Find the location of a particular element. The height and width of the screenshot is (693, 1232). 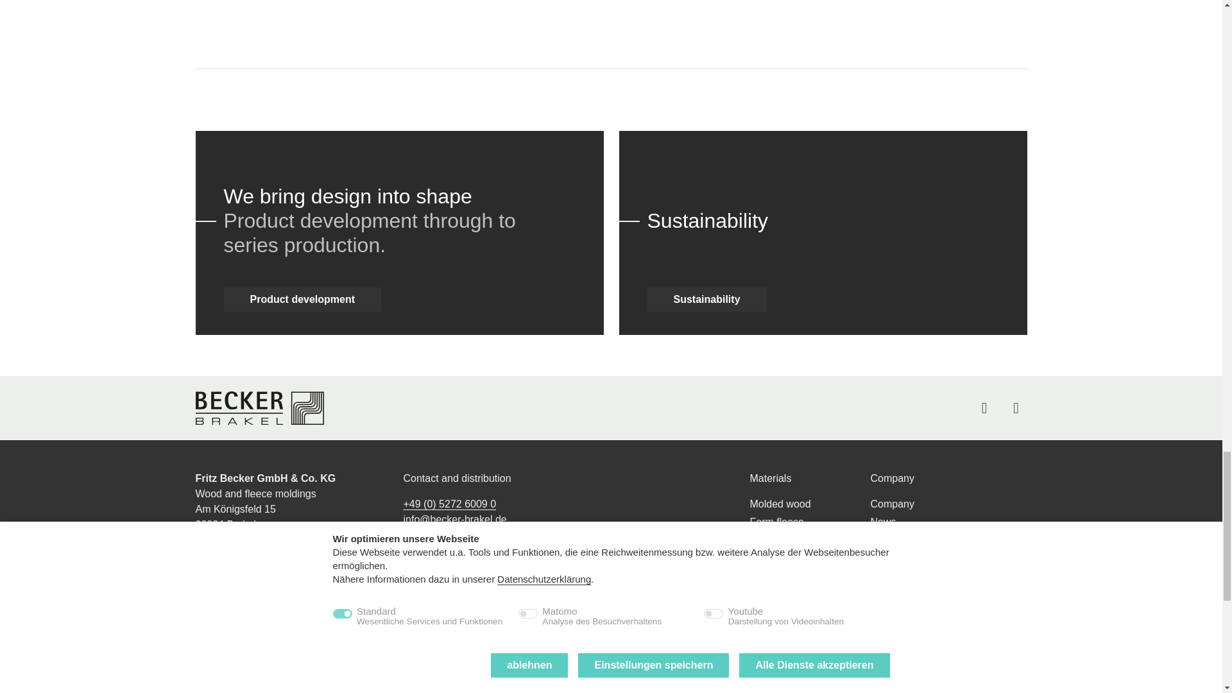

Company is located at coordinates (948, 504).